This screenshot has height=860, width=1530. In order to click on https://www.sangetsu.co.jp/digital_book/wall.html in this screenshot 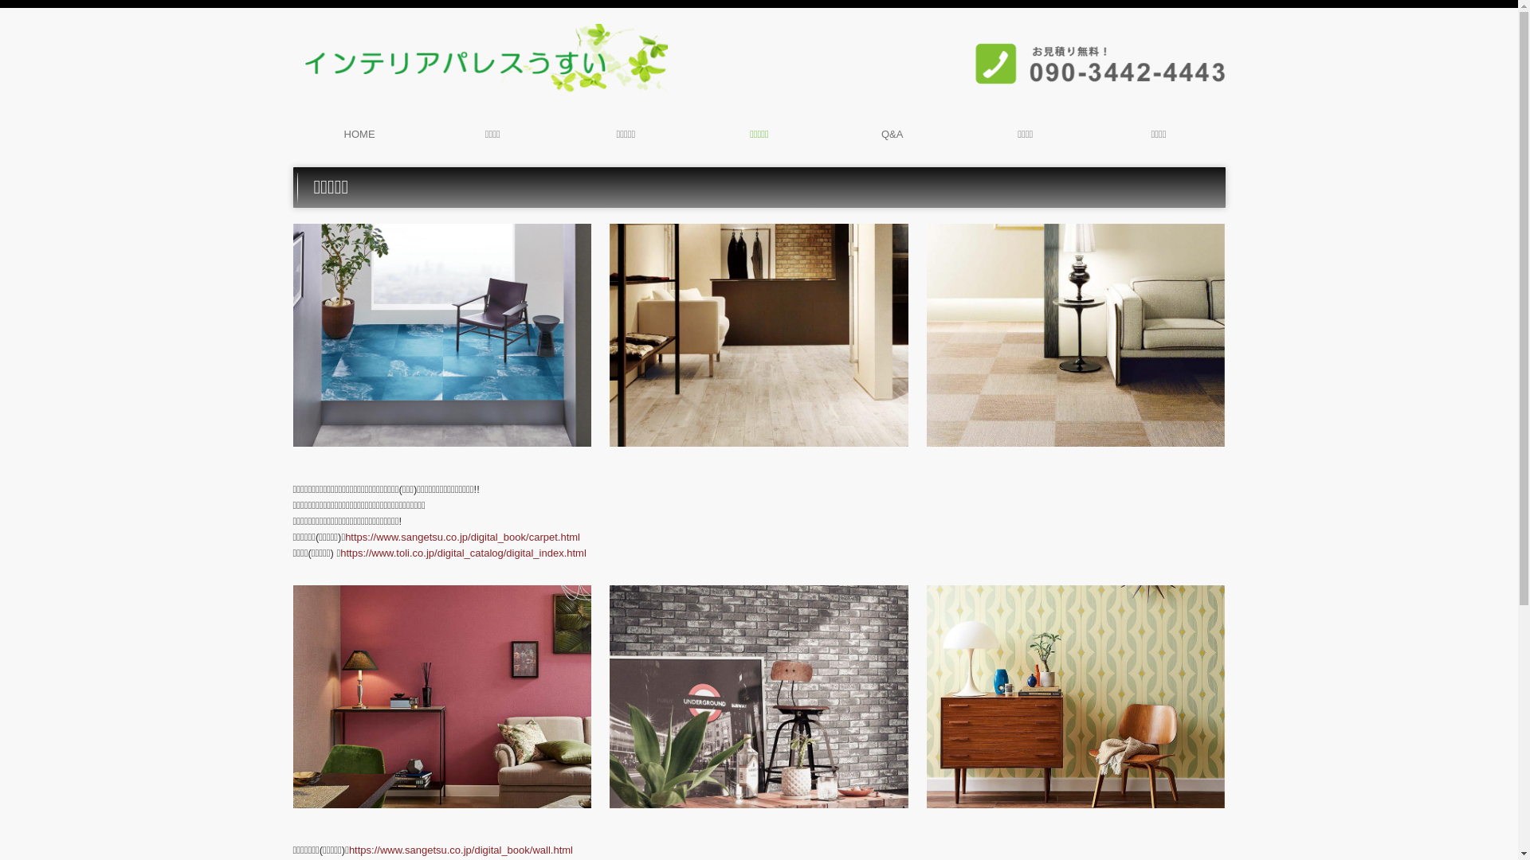, I will do `click(461, 850)`.